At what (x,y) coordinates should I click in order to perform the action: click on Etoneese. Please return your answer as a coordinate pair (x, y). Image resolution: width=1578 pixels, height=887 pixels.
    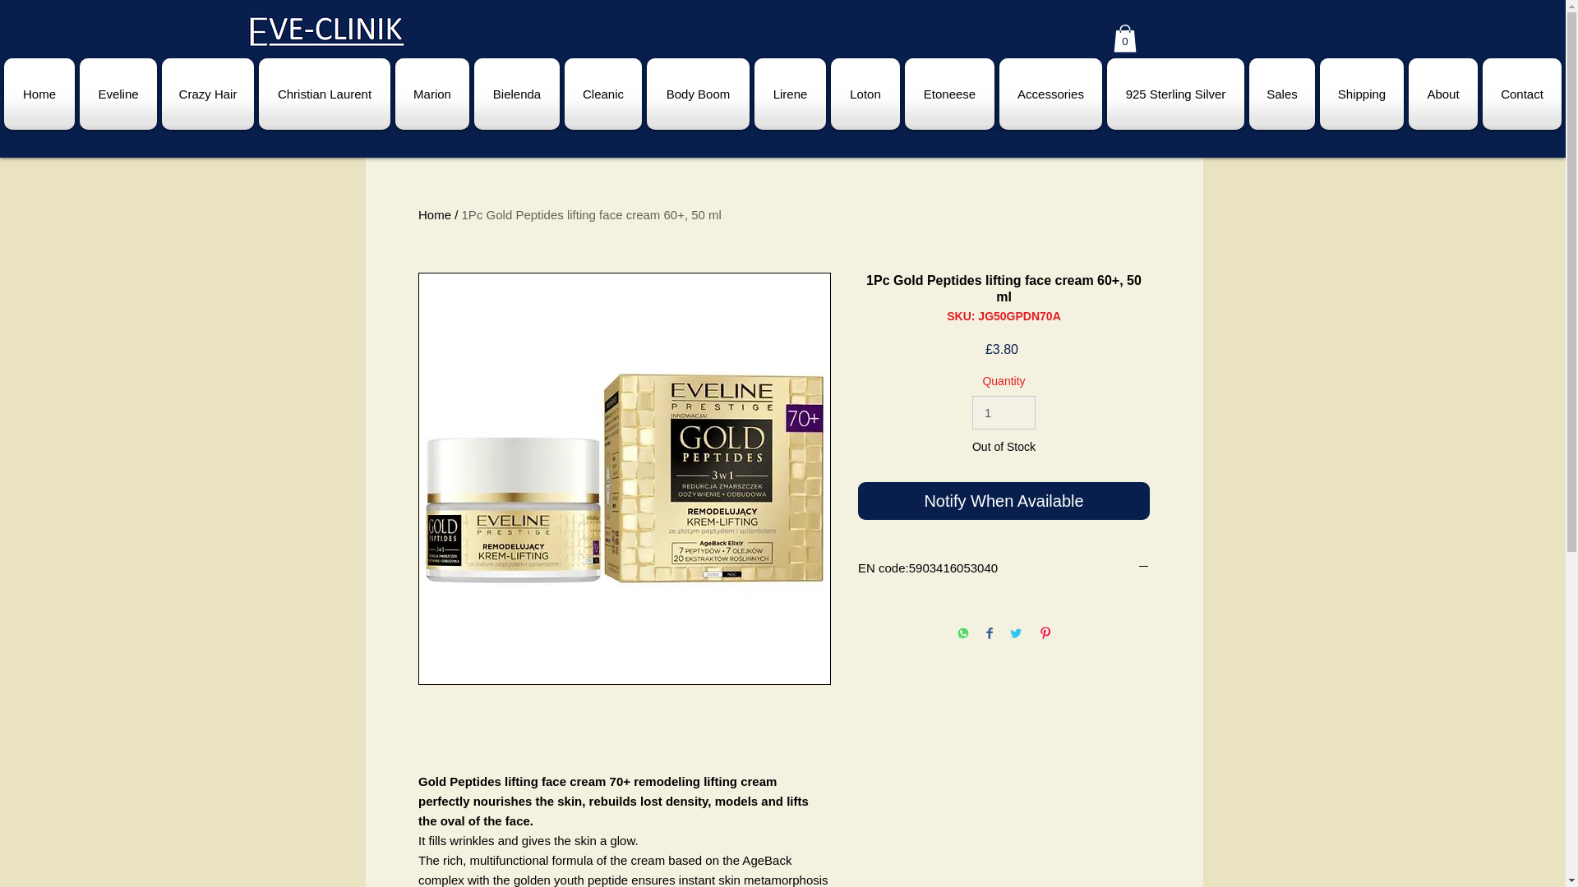
    Looking at the image, I should click on (950, 94).